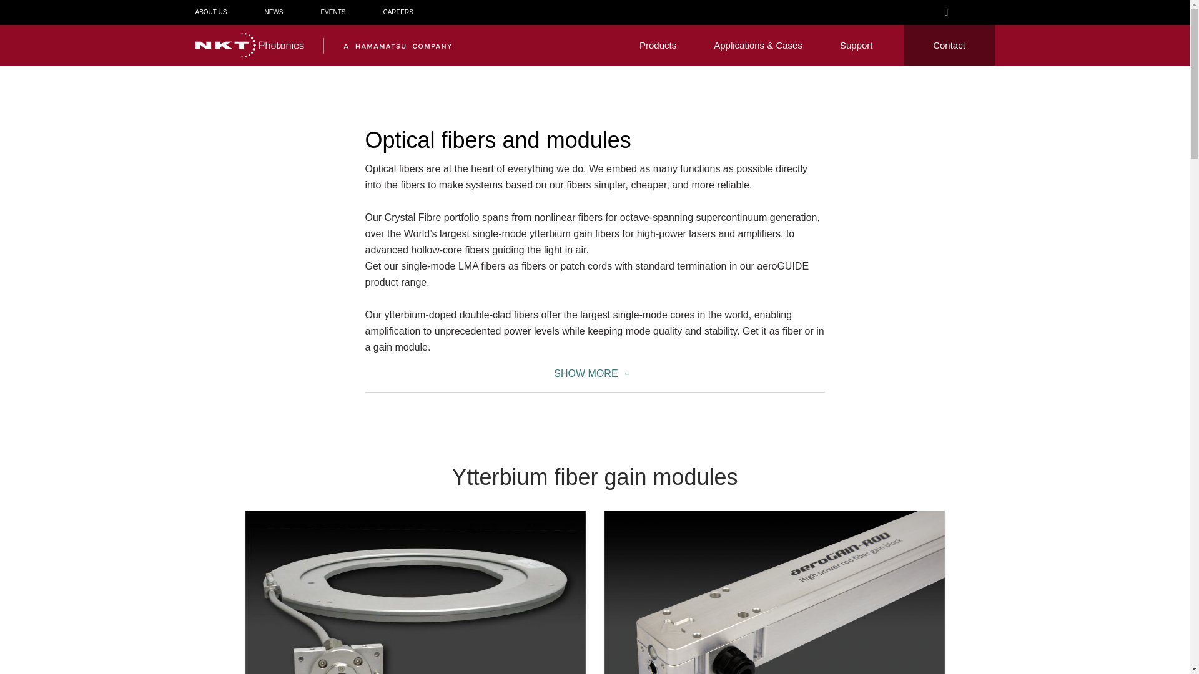 The height and width of the screenshot is (674, 1199). What do you see at coordinates (274, 11) in the screenshot?
I see `NEWS` at bounding box center [274, 11].